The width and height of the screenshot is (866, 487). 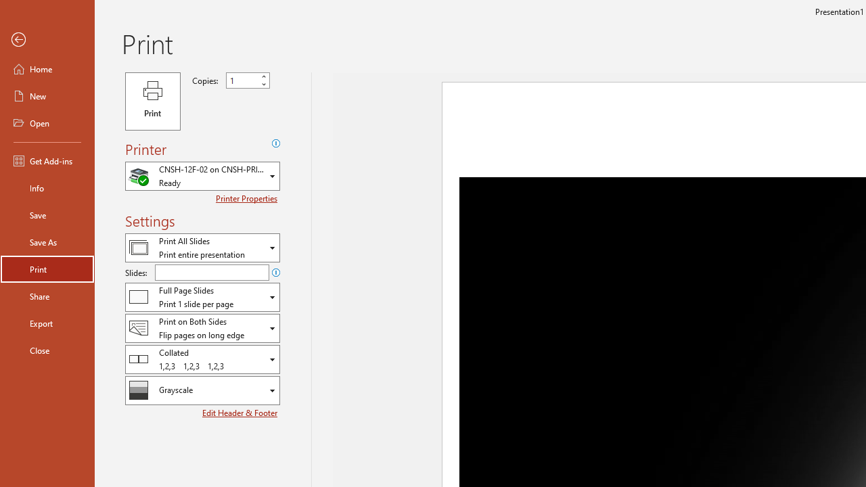 I want to click on Save, so click(x=47, y=215).